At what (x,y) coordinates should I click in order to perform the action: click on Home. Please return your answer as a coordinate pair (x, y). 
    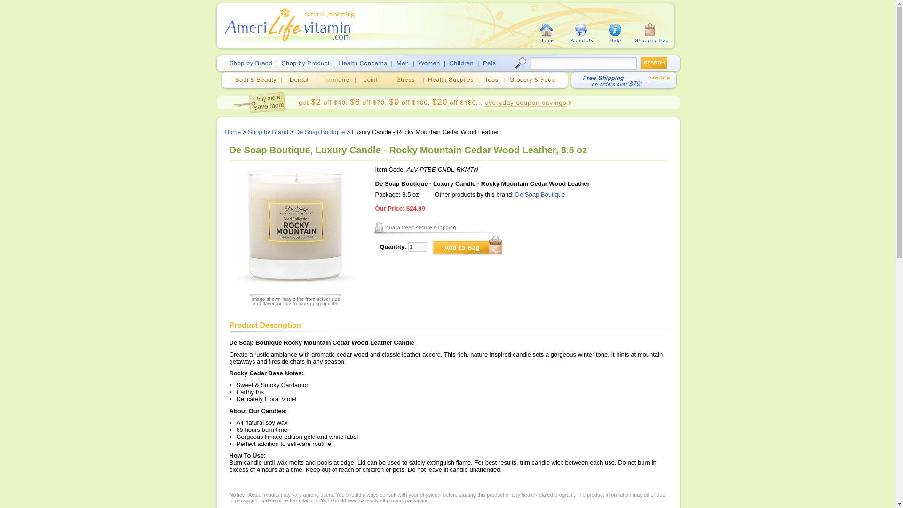
    Looking at the image, I should click on (233, 132).